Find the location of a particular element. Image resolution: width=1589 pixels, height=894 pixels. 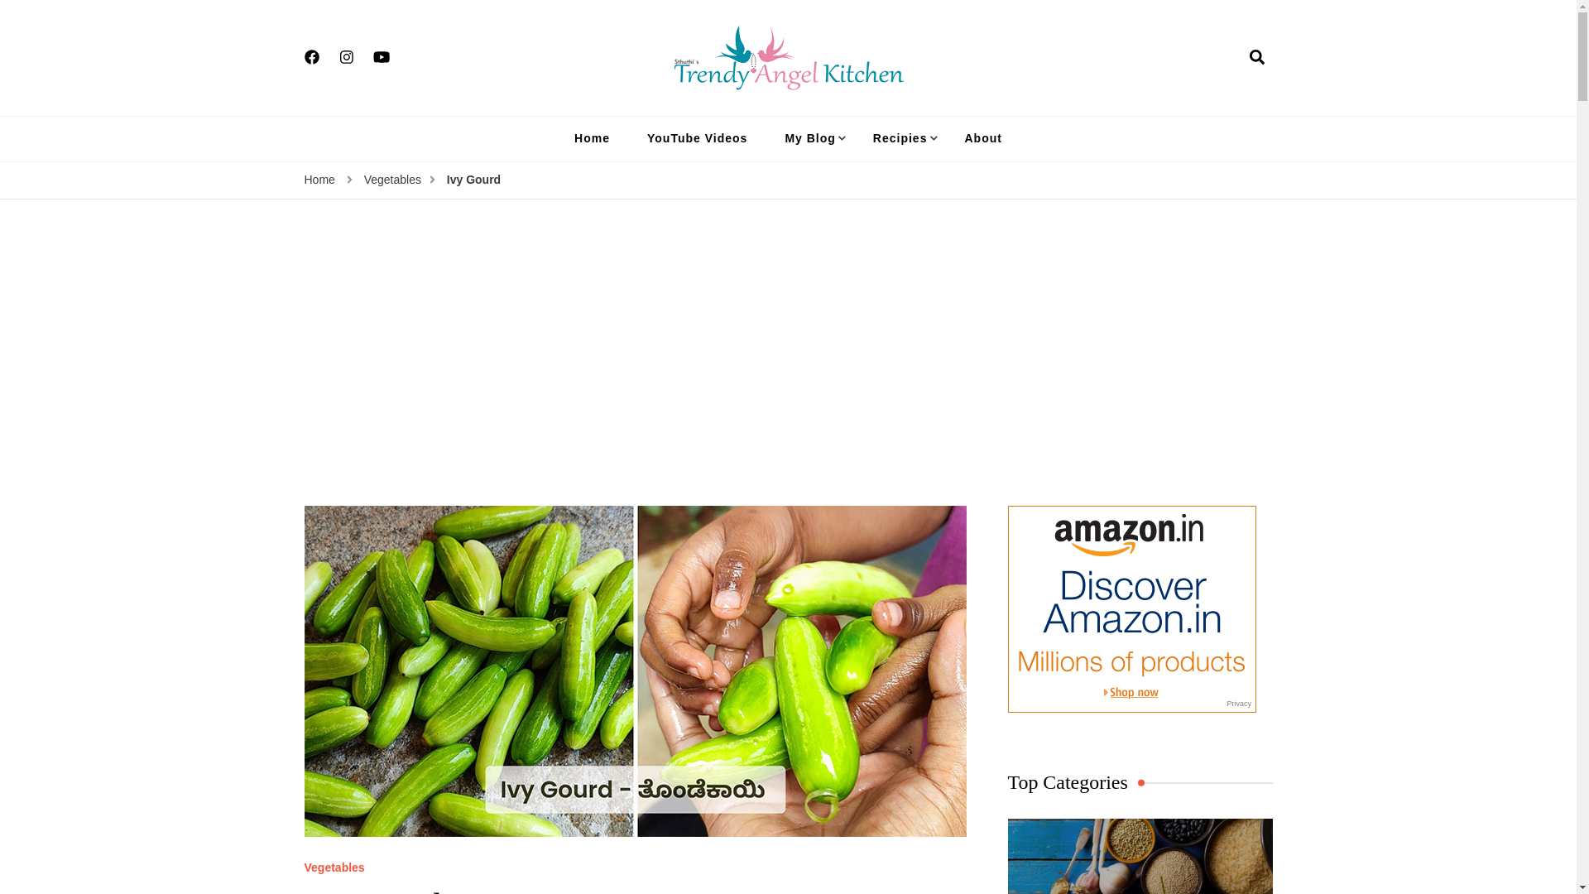

Recipies is located at coordinates (900, 139).